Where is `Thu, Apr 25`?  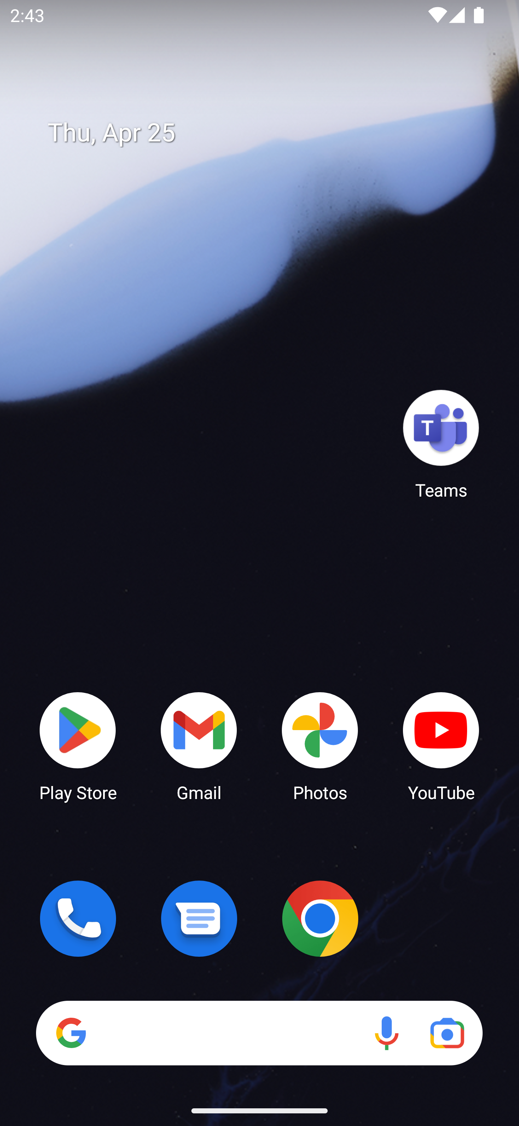
Thu, Apr 25 is located at coordinates (270, 133).